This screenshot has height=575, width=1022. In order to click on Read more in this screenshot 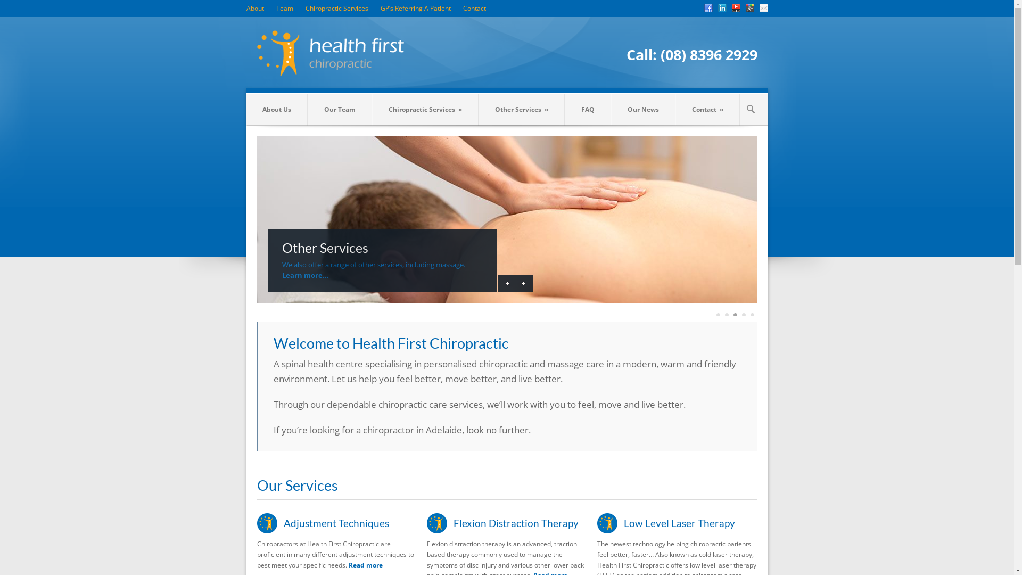, I will do `click(365, 565)`.